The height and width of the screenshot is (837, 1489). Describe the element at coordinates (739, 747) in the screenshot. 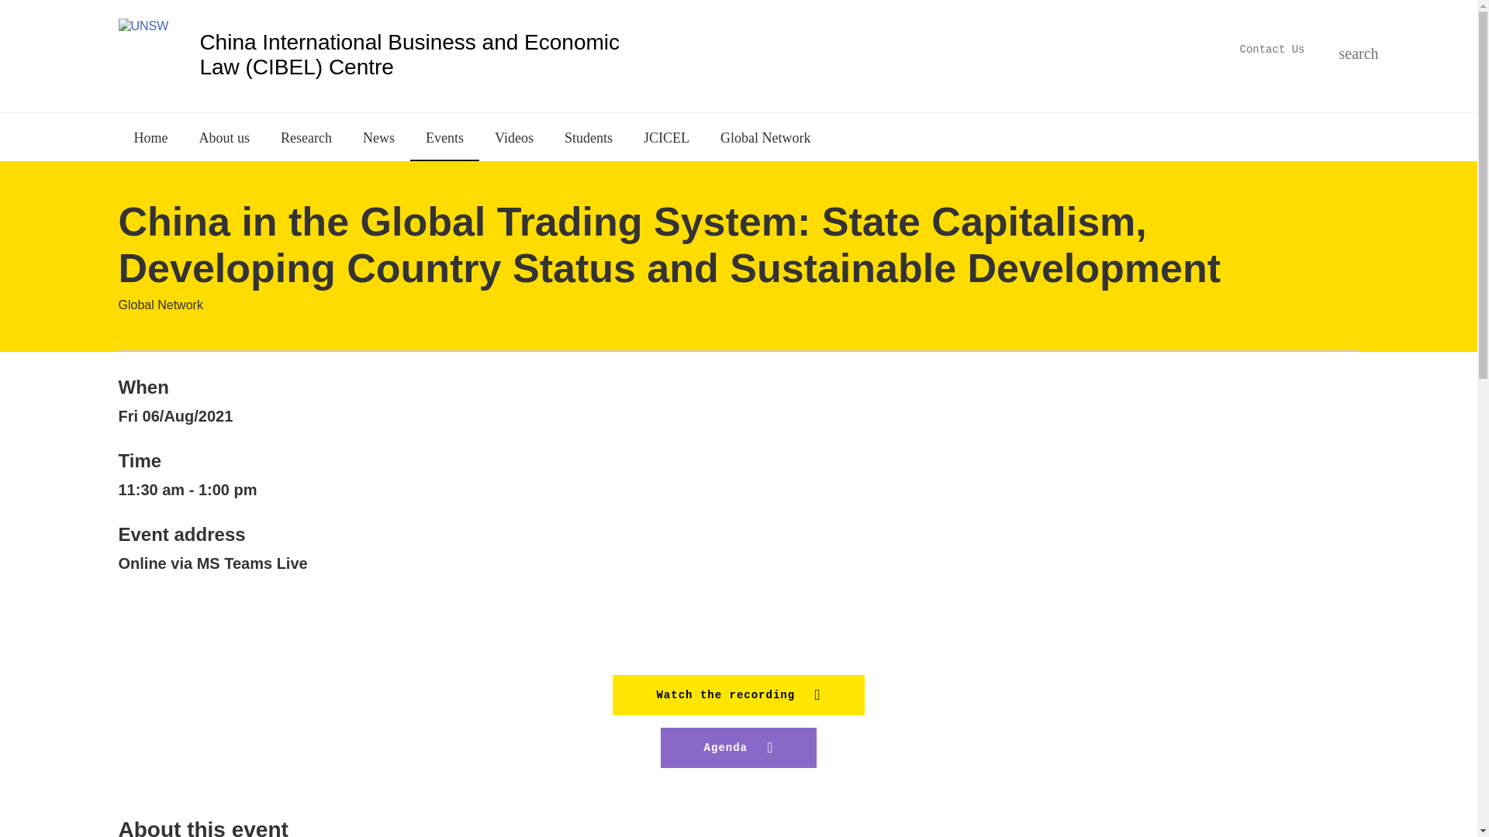

I see `Agenda ` at that location.